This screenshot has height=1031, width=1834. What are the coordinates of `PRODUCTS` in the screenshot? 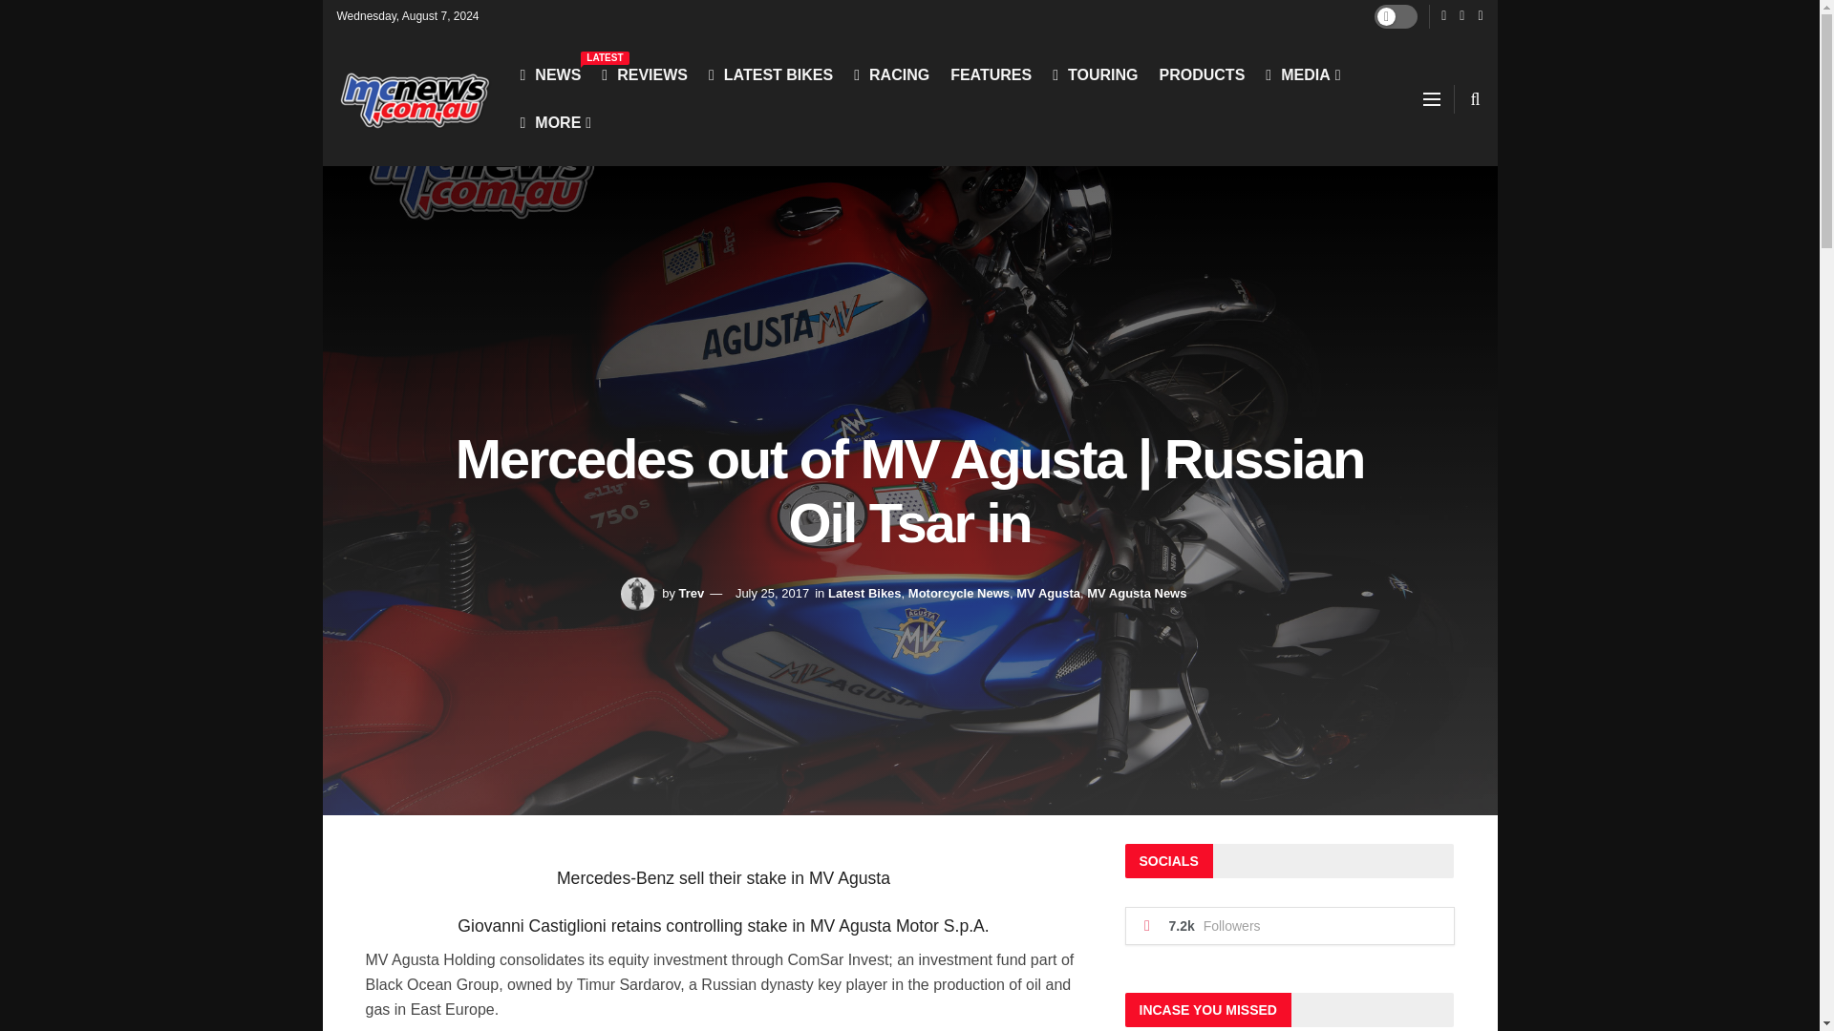 It's located at (1202, 74).